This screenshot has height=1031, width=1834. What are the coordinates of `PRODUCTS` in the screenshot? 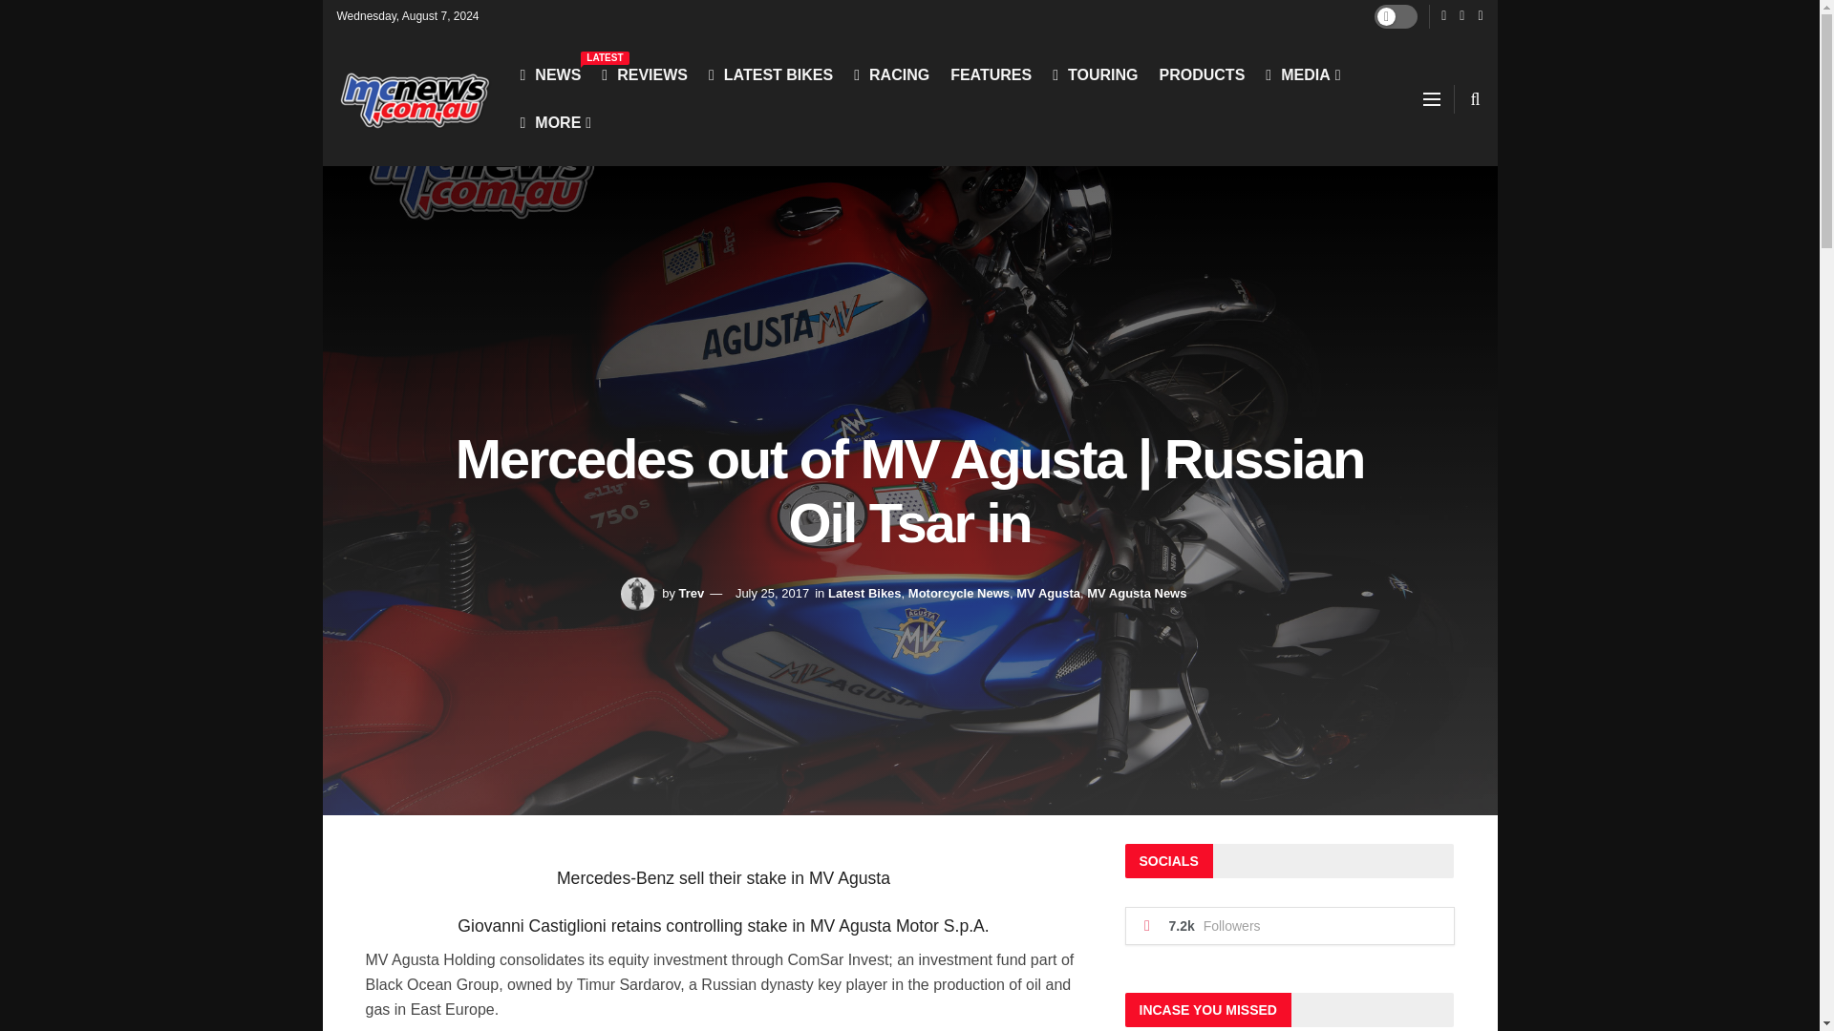 It's located at (1202, 74).